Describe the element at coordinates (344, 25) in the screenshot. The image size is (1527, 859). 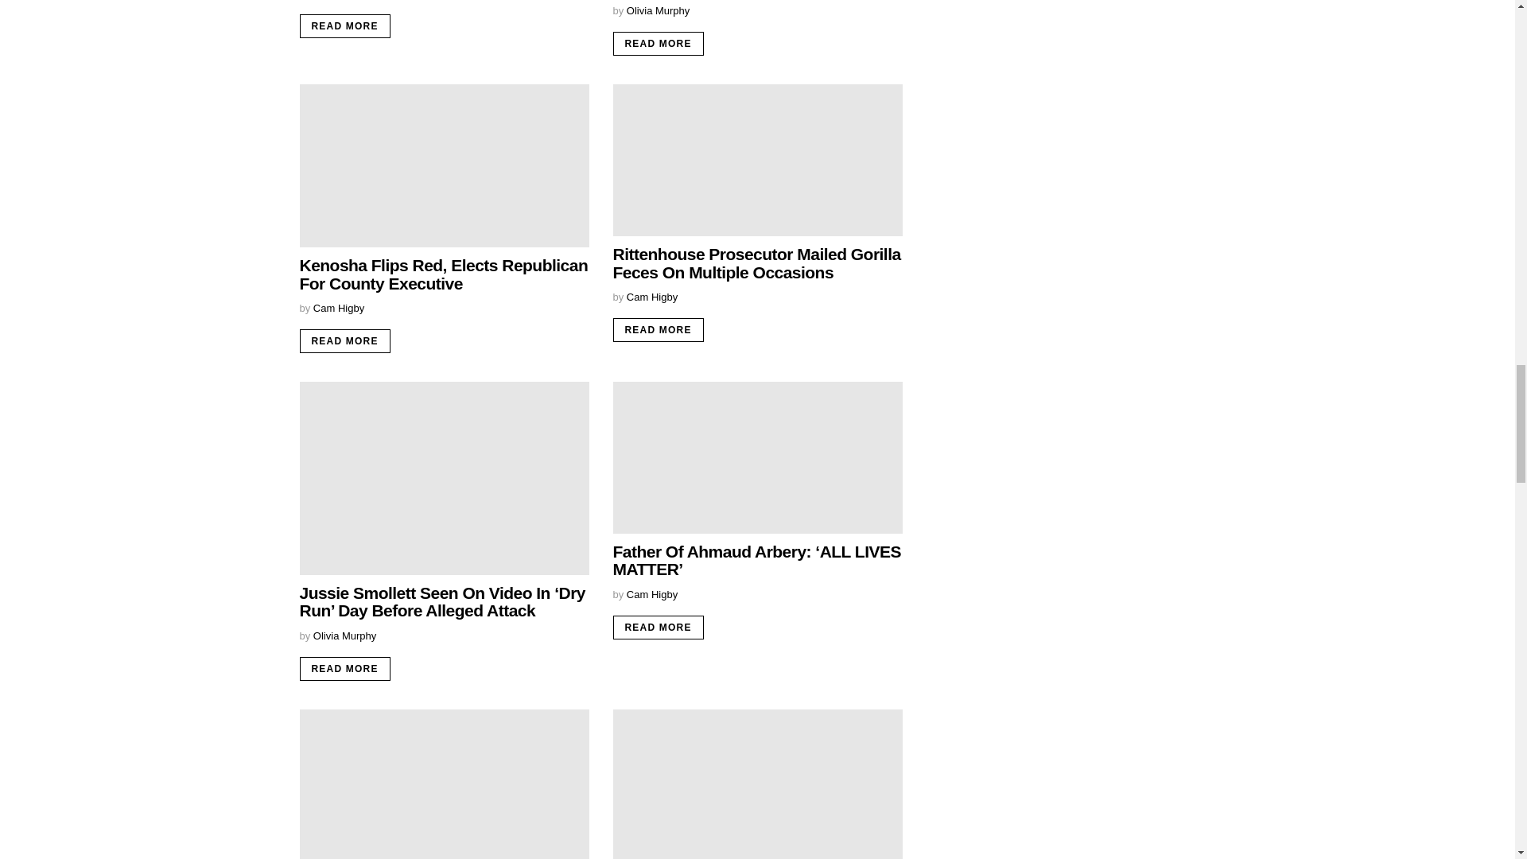
I see `READ MORE` at that location.